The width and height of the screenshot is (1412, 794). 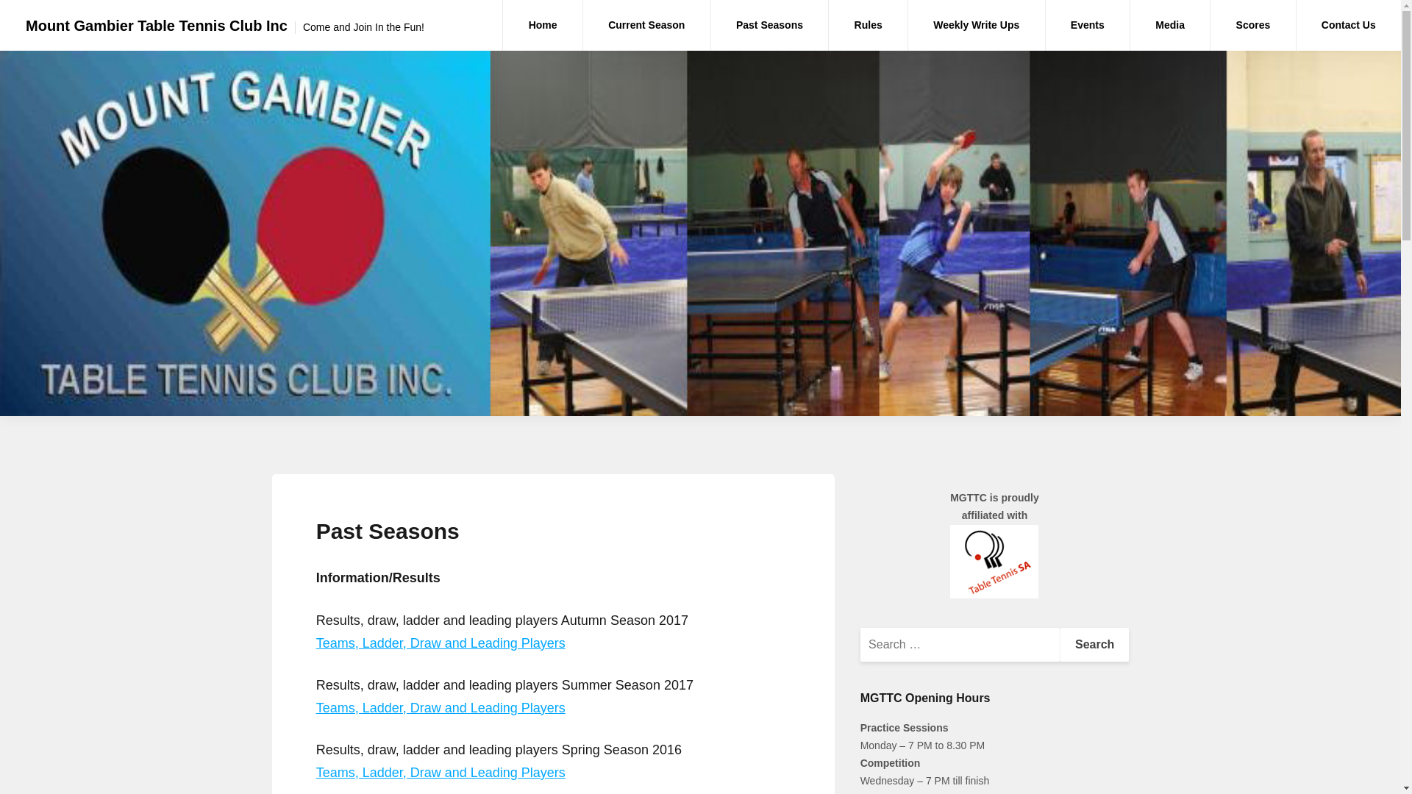 I want to click on Teams, Ladder, Draw and Leading Players, so click(x=441, y=643).